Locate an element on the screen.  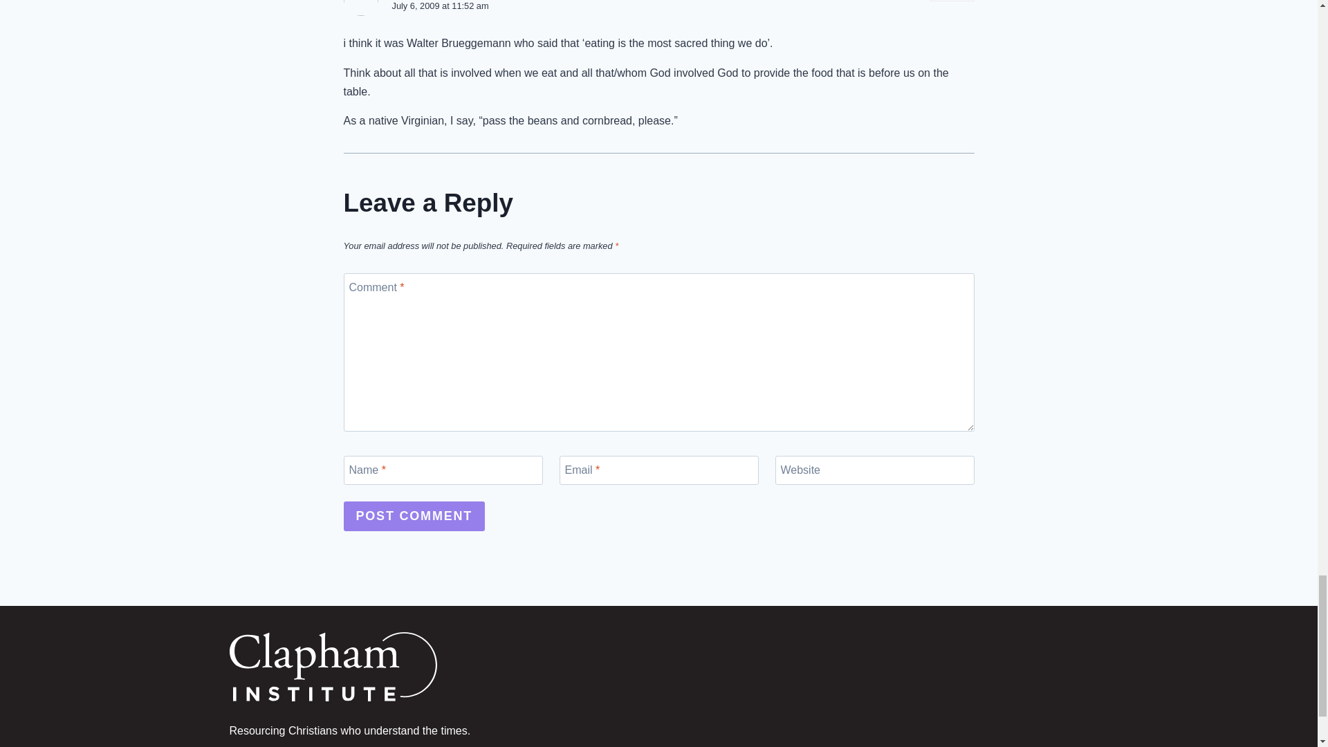
Post Comment is located at coordinates (414, 516).